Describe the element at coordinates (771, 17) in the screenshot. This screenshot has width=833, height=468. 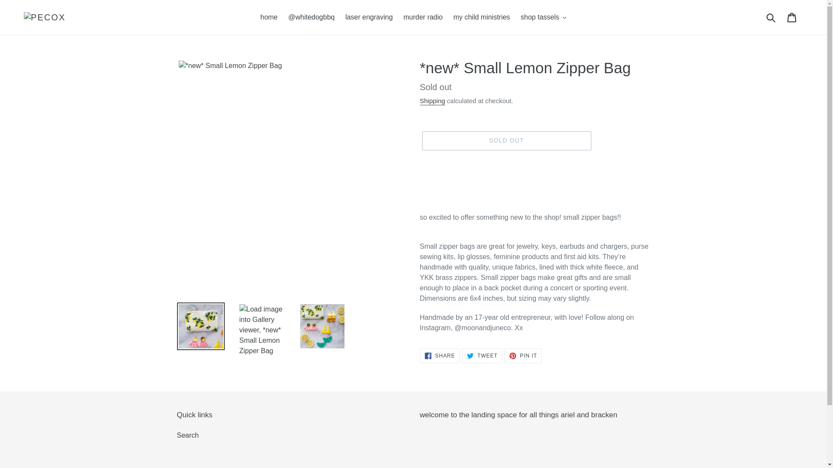
I see `Submit` at that location.